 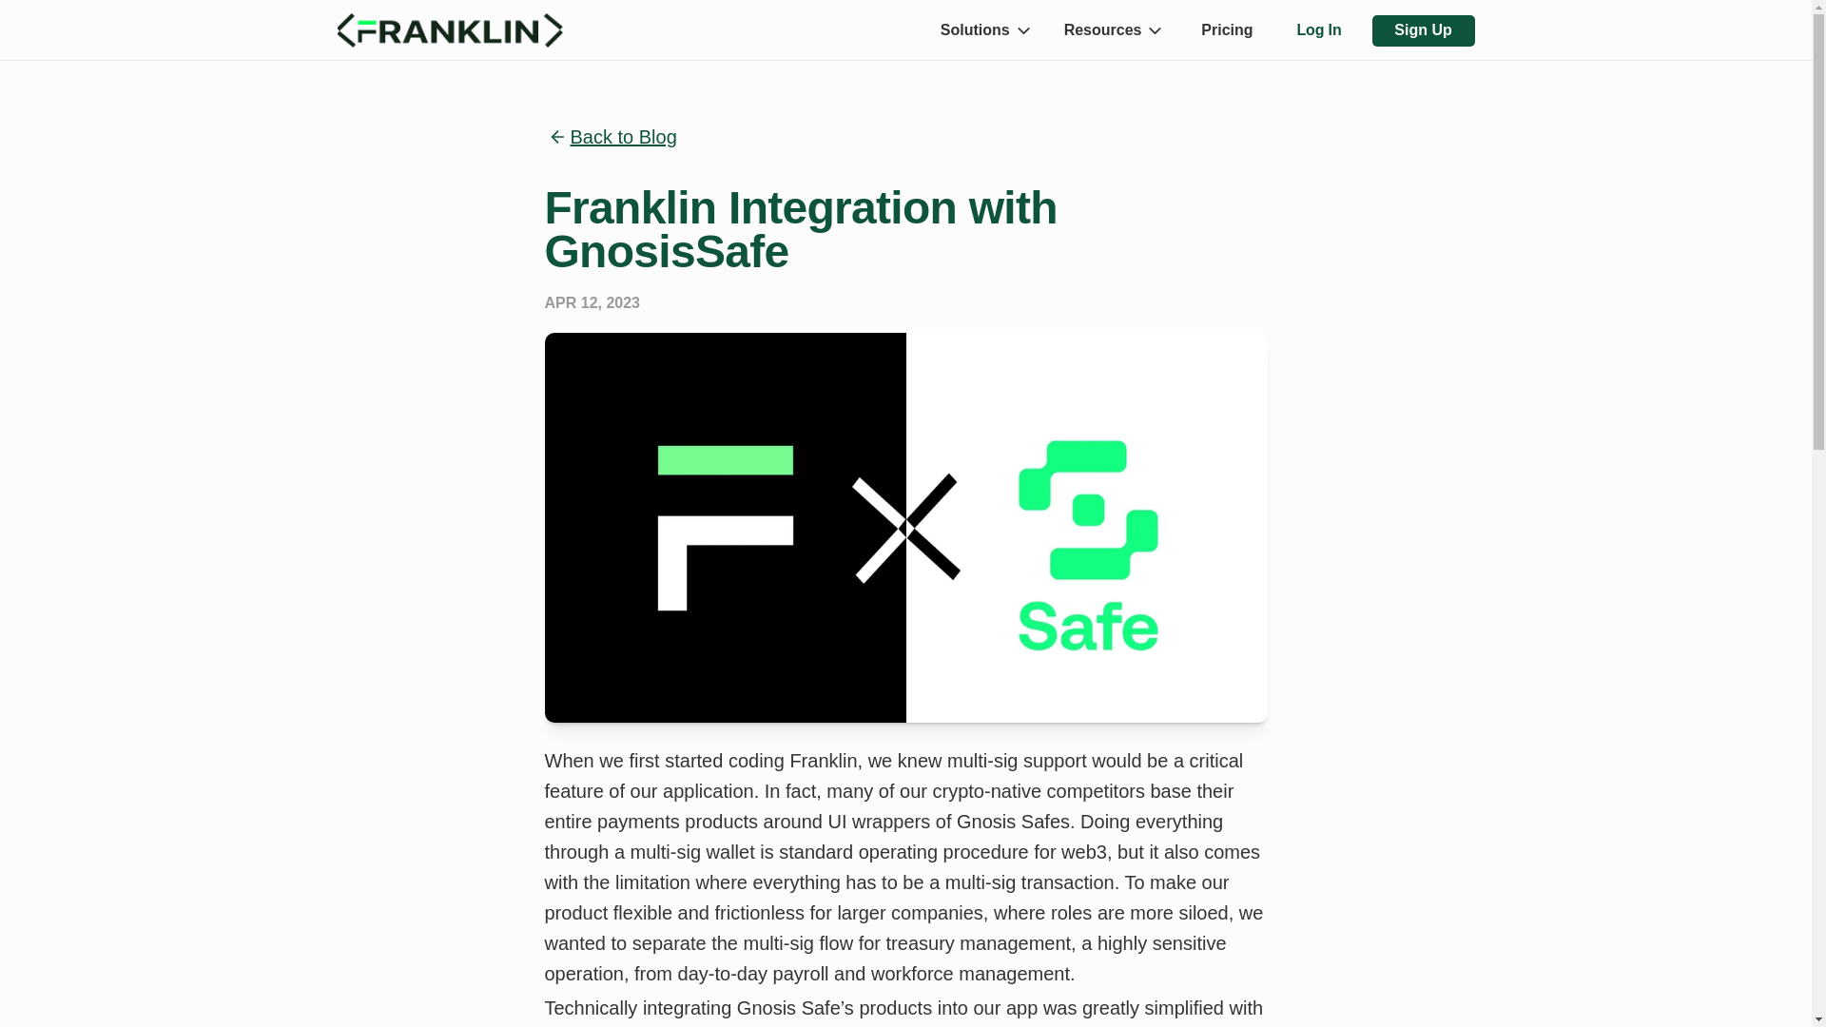 What do you see at coordinates (1422, 30) in the screenshot?
I see `Sign Up` at bounding box center [1422, 30].